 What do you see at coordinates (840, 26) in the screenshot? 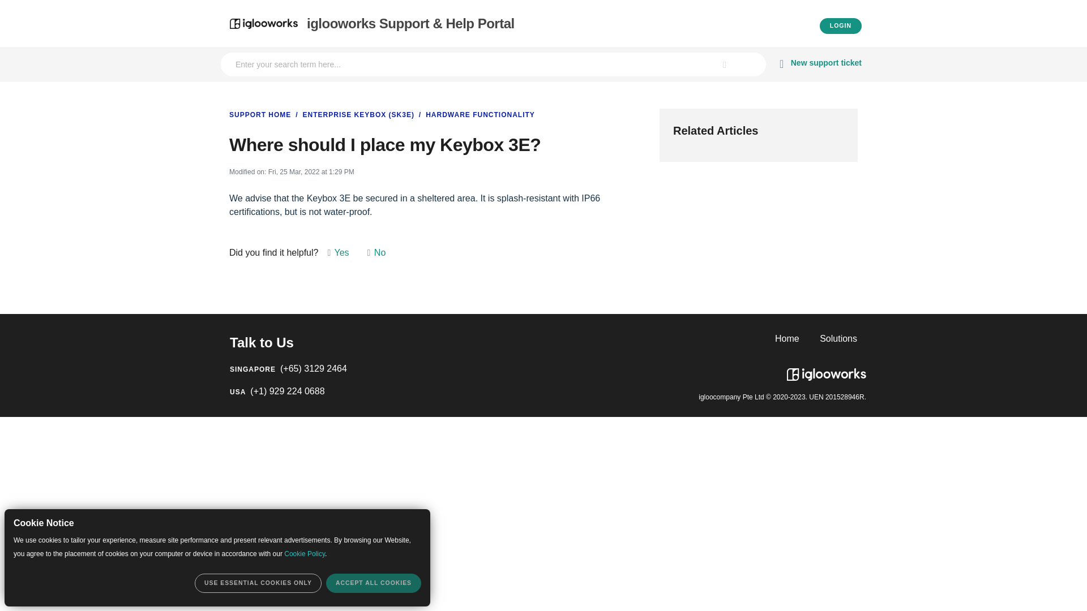
I see `LOGIN` at bounding box center [840, 26].